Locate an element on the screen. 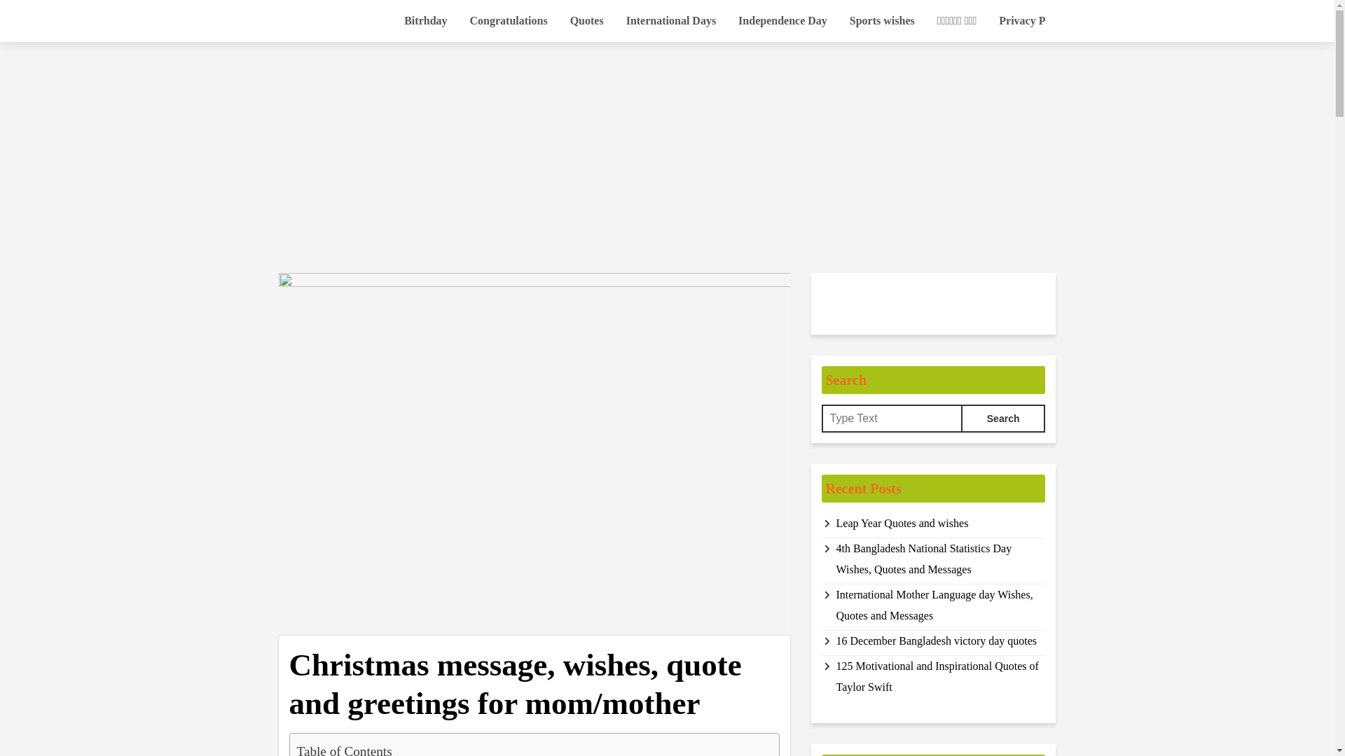 The image size is (1345, 756). Search is located at coordinates (1003, 418).